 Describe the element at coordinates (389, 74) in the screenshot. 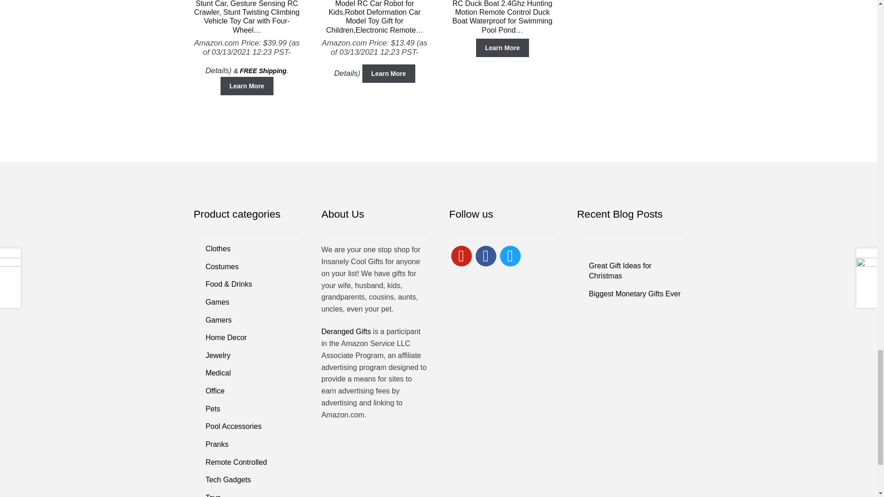

I see `Learn More` at that location.